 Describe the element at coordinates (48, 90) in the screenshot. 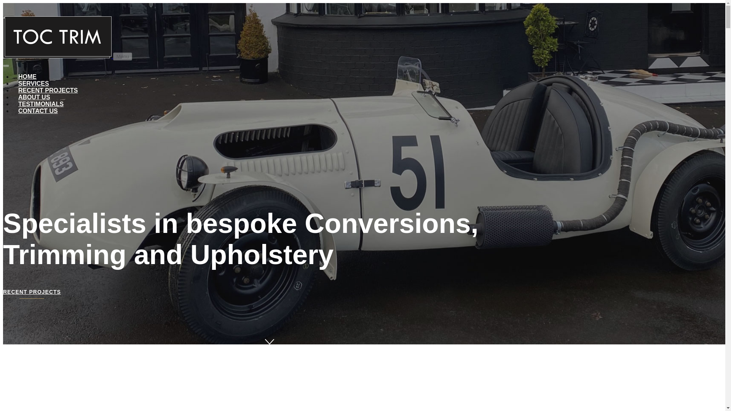

I see `RECENT PROJECTS` at that location.